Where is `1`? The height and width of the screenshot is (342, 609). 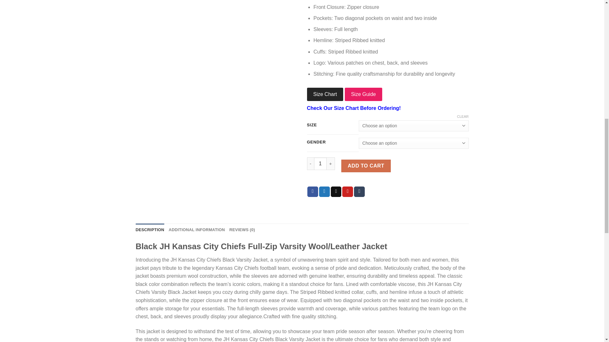
1 is located at coordinates (320, 163).